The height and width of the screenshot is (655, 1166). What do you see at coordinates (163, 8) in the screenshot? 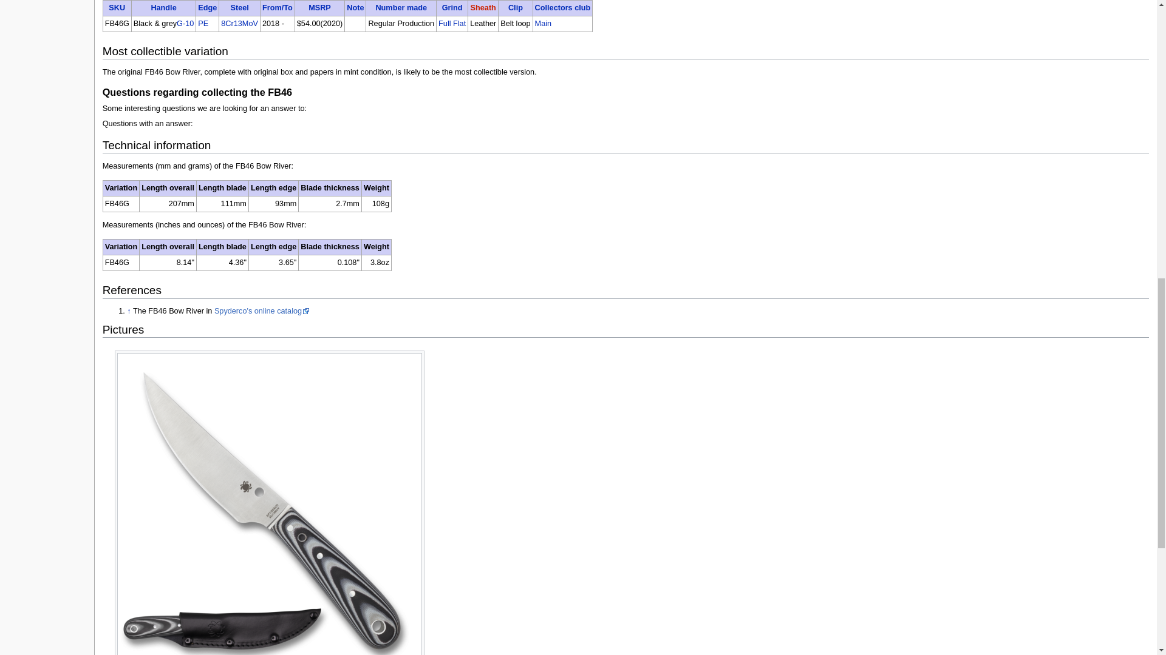
I see `Handle` at bounding box center [163, 8].